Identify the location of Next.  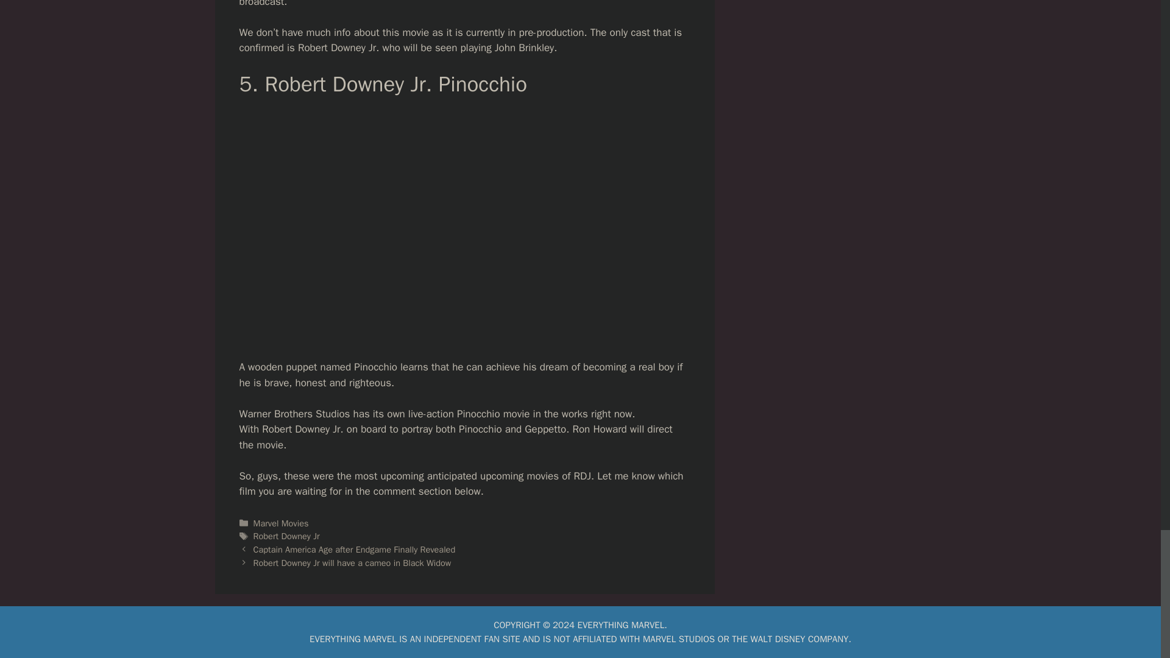
(352, 563).